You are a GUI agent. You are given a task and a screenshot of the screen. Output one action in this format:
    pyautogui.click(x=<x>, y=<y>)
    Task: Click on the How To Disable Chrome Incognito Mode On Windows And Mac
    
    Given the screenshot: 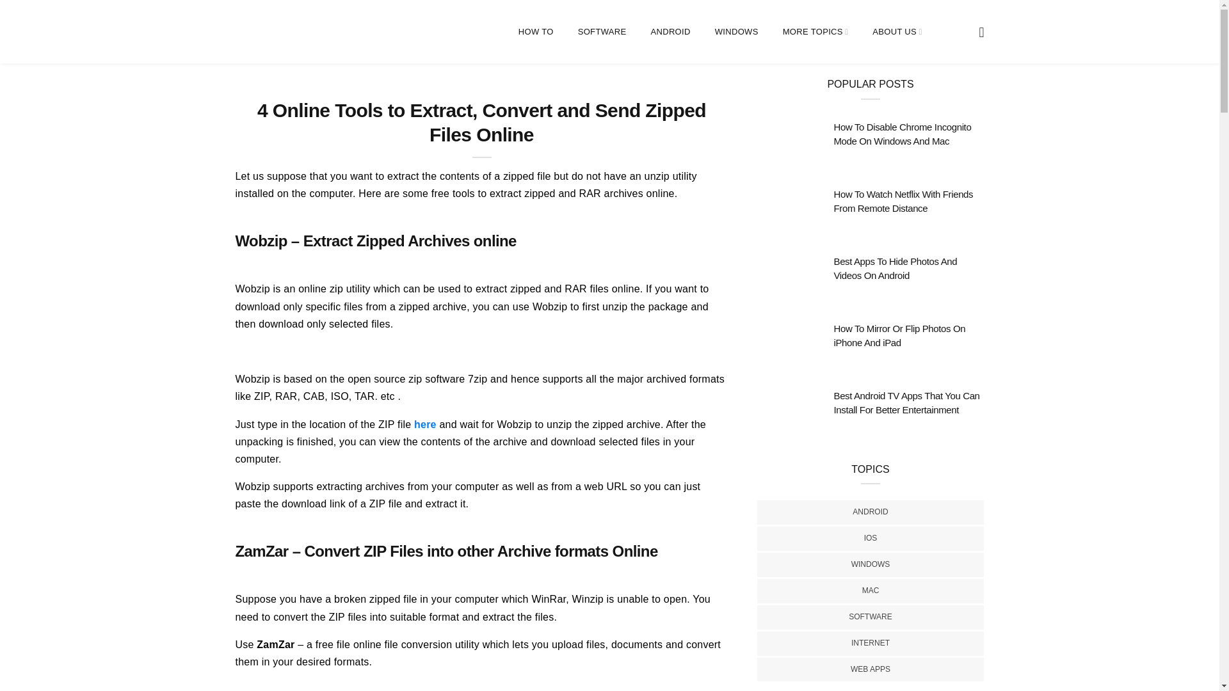 What is the action you would take?
    pyautogui.click(x=901, y=134)
    